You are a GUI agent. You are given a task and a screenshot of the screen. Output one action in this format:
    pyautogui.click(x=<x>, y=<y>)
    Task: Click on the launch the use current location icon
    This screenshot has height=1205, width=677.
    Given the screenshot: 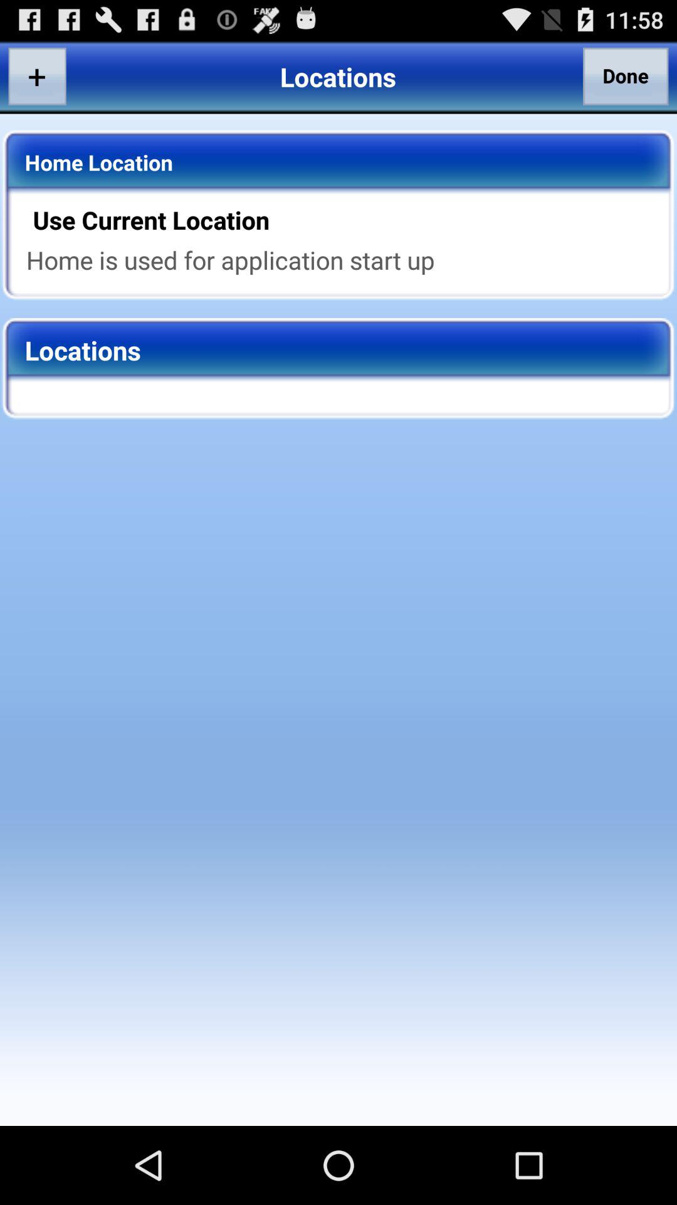 What is the action you would take?
    pyautogui.click(x=347, y=220)
    